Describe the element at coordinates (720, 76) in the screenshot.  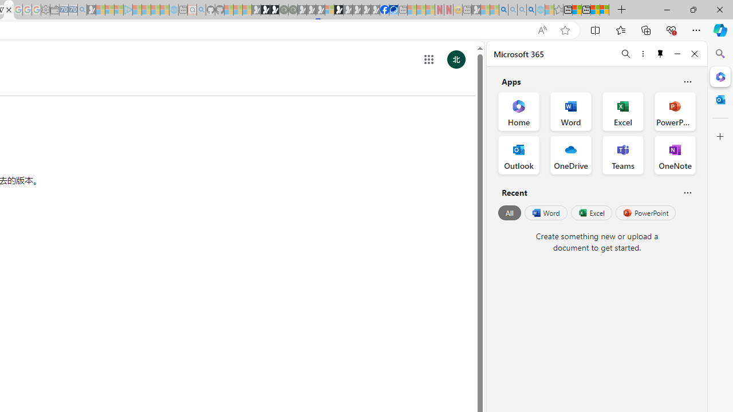
I see `Close Microsoft 365 pane` at that location.